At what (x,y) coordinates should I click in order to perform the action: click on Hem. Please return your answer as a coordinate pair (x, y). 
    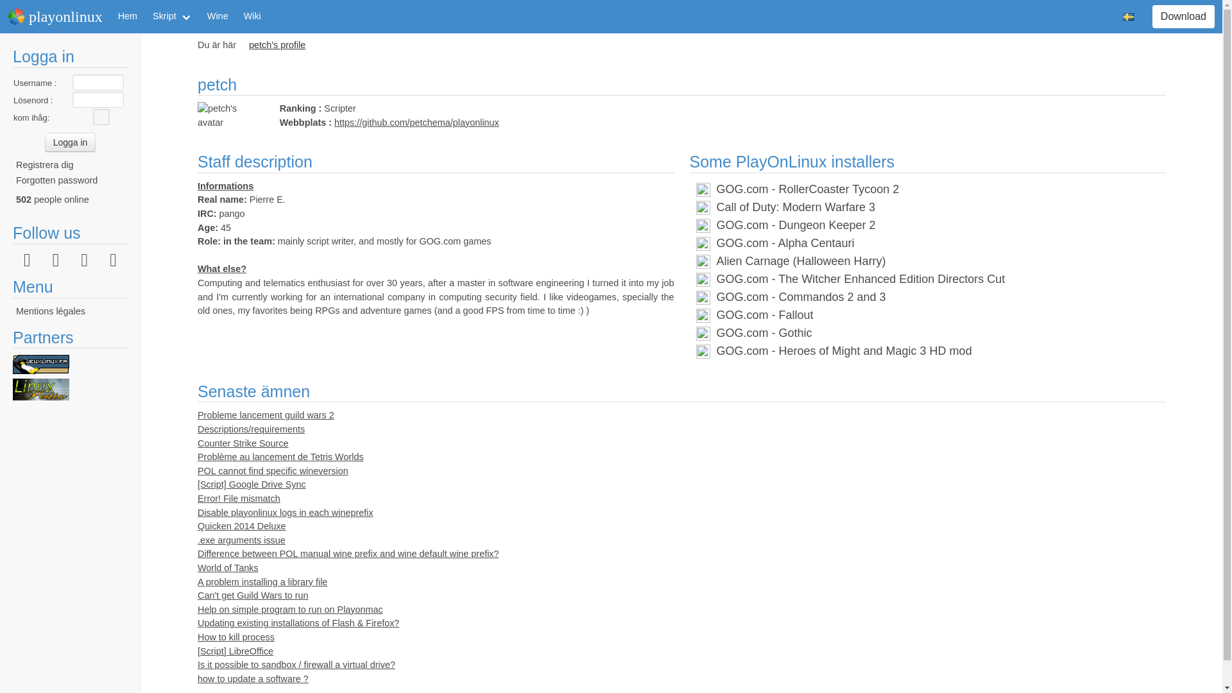
    Looking at the image, I should click on (128, 17).